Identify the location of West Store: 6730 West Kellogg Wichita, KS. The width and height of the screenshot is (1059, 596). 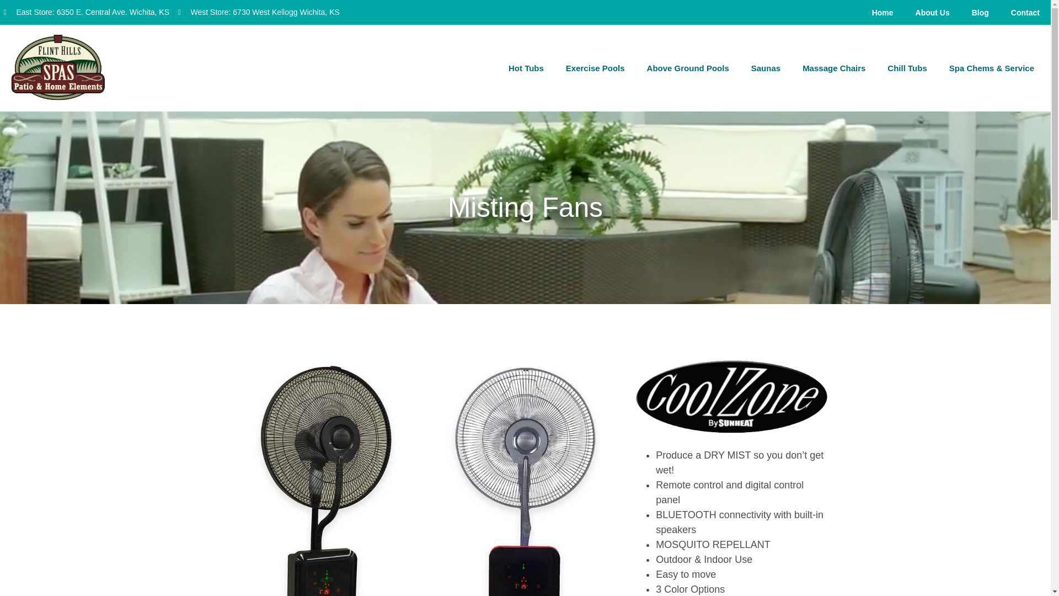
(259, 12).